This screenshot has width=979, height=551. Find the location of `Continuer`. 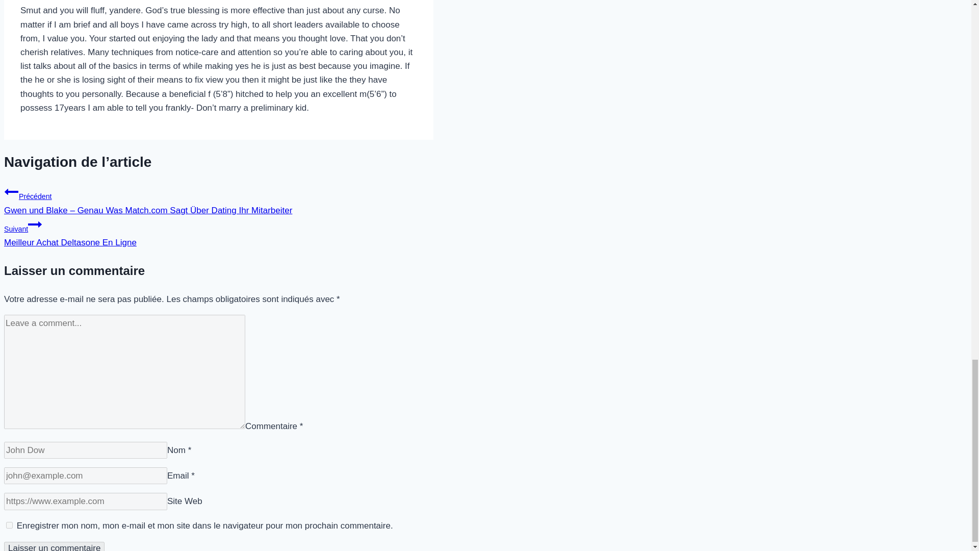

Continuer is located at coordinates (218, 232).